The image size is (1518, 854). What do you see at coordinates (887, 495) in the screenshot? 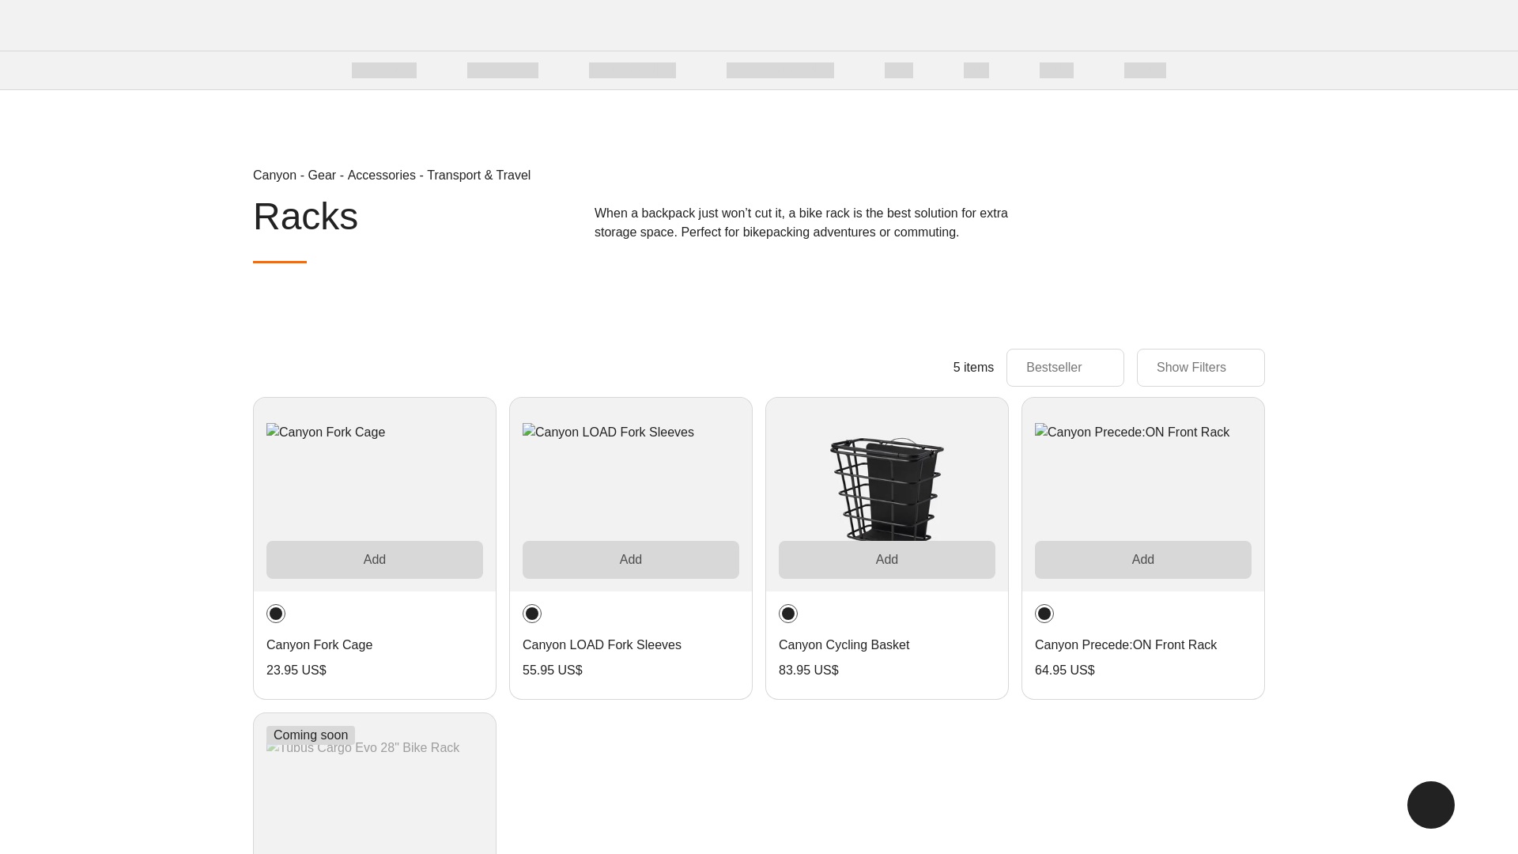
I see `Canyon Cycling Basket` at bounding box center [887, 495].